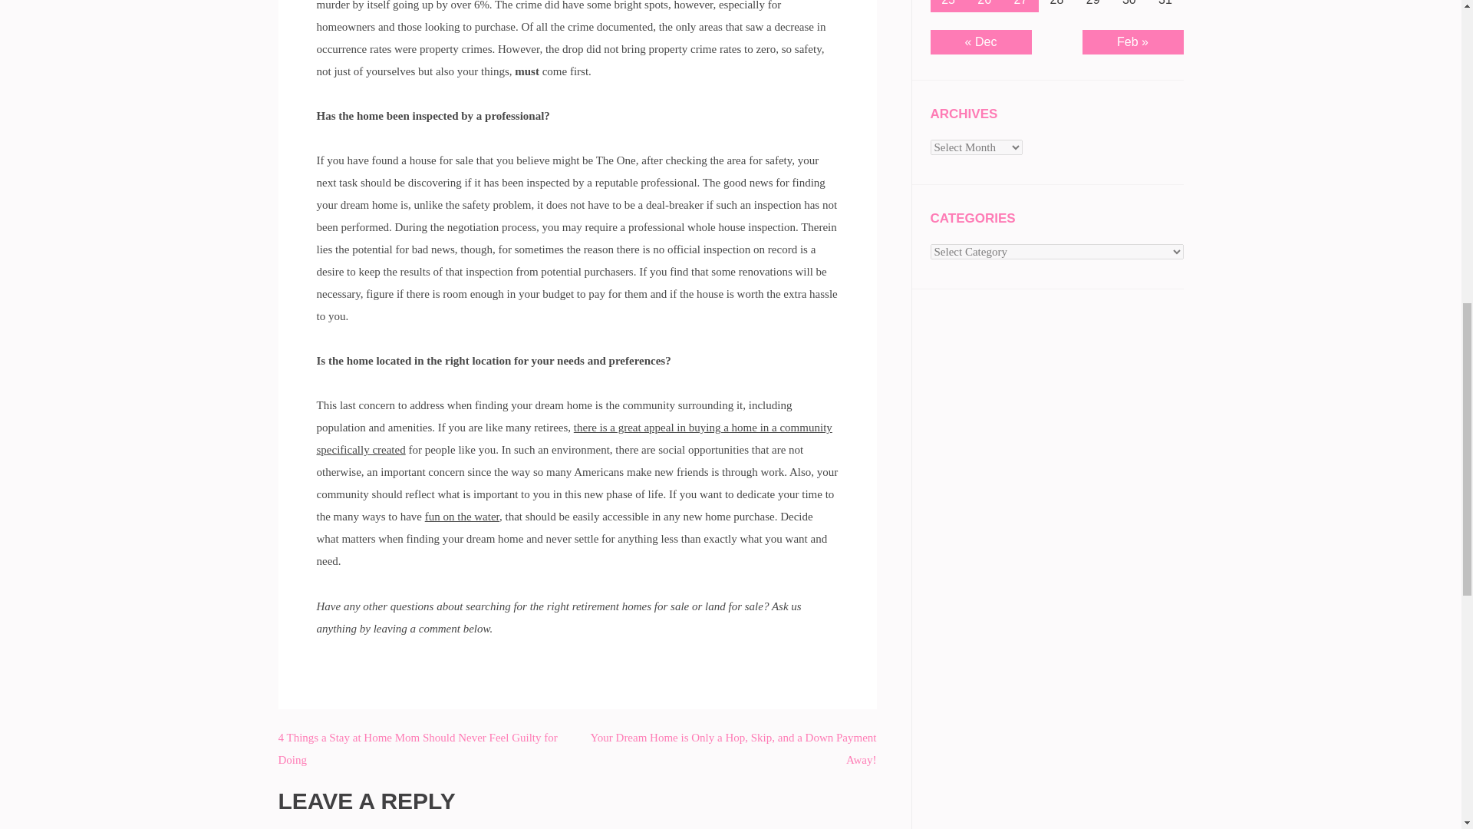  Describe the element at coordinates (462, 517) in the screenshot. I see `fun on the water` at that location.